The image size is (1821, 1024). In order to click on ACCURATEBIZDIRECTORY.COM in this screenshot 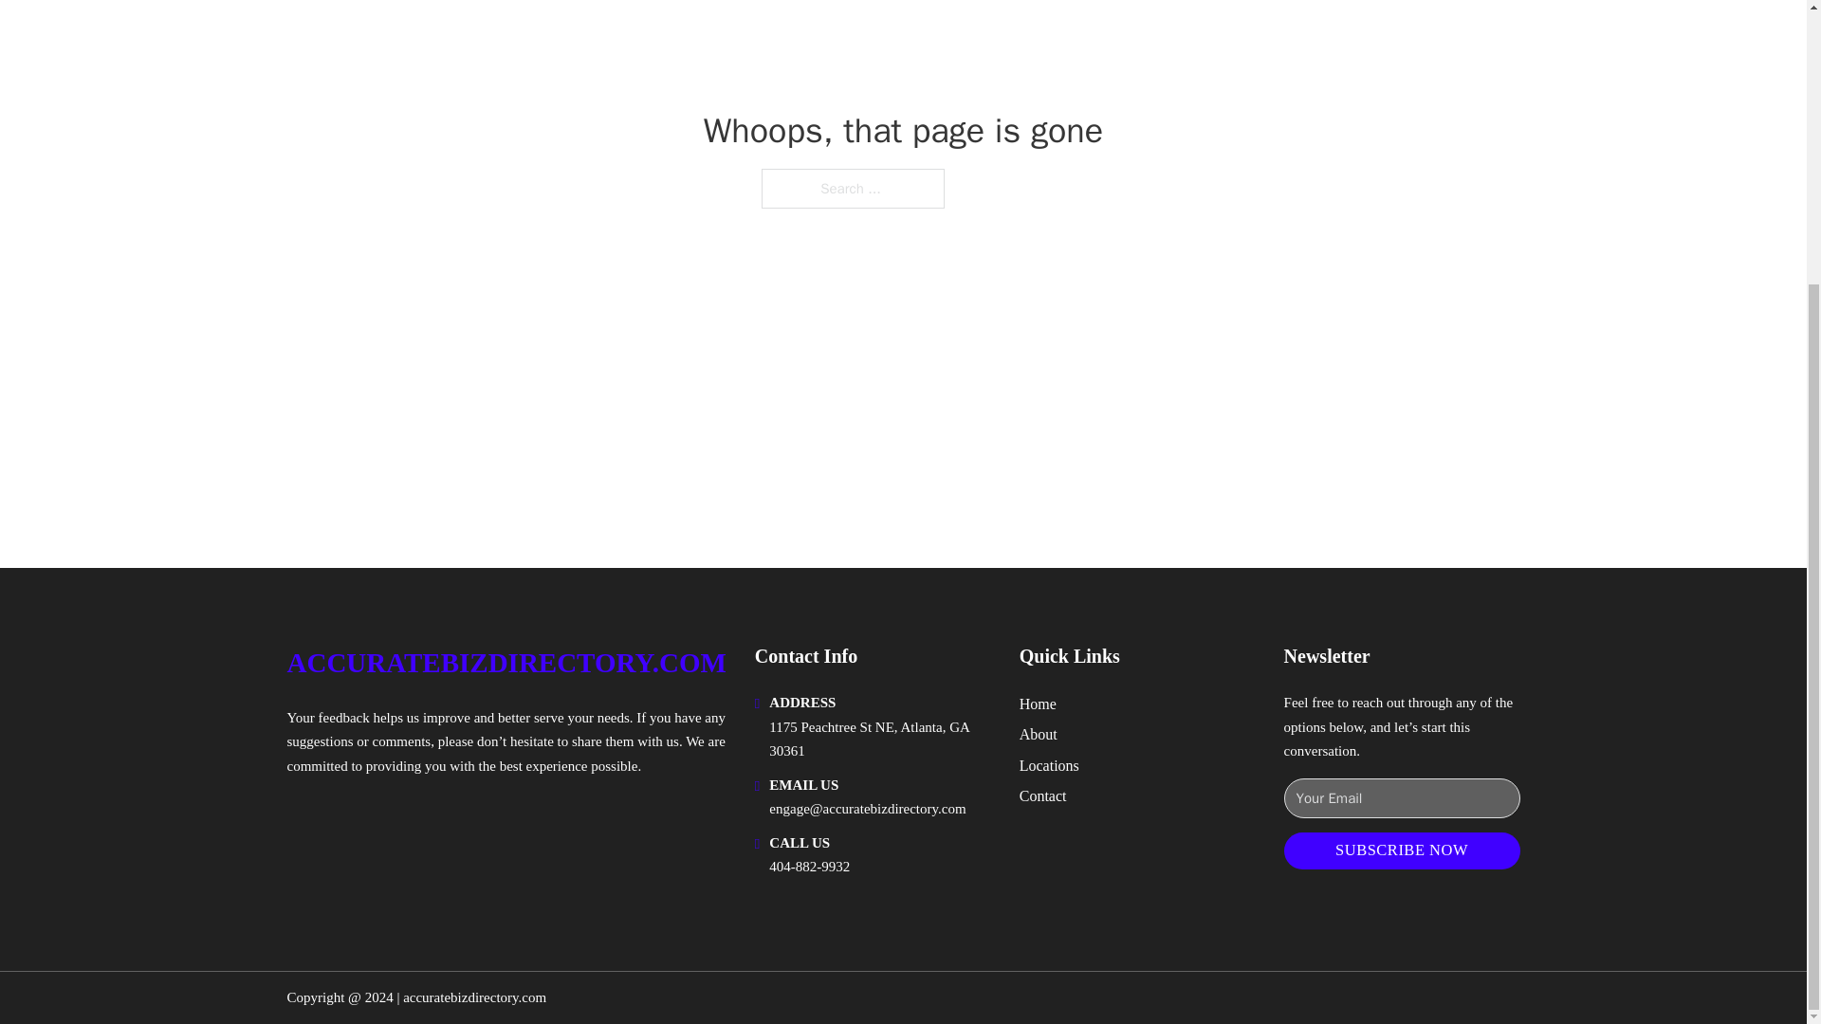, I will do `click(505, 663)`.